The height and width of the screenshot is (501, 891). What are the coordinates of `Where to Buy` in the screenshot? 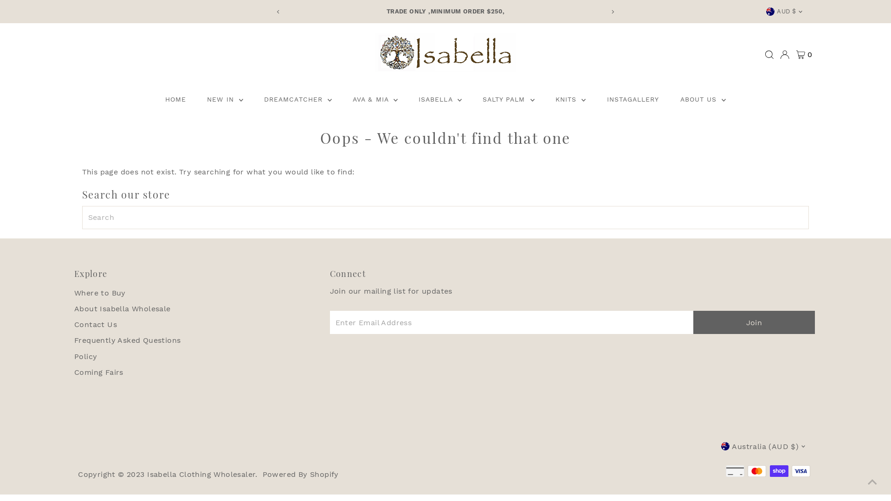 It's located at (100, 293).